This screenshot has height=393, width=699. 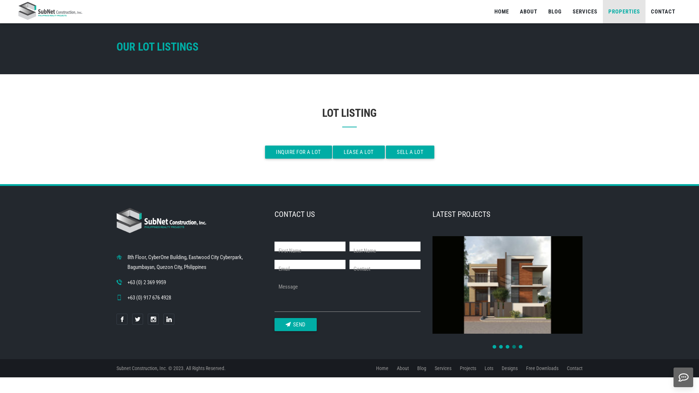 I want to click on Contact, so click(x=574, y=368).